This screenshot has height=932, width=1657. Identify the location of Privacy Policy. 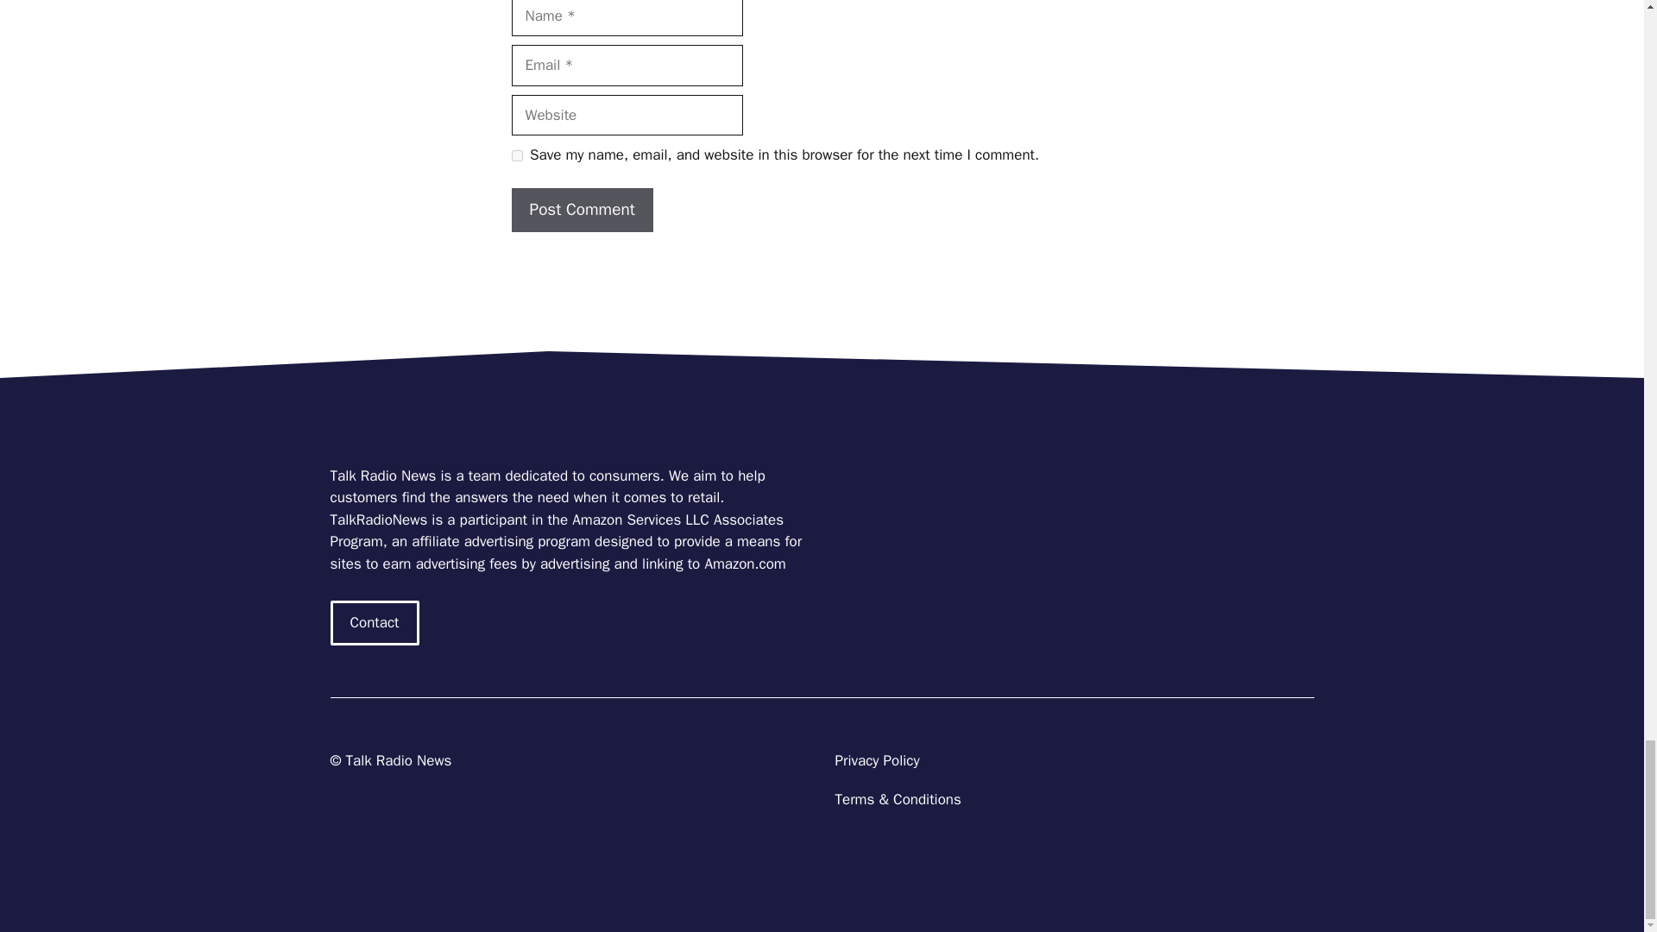
(877, 760).